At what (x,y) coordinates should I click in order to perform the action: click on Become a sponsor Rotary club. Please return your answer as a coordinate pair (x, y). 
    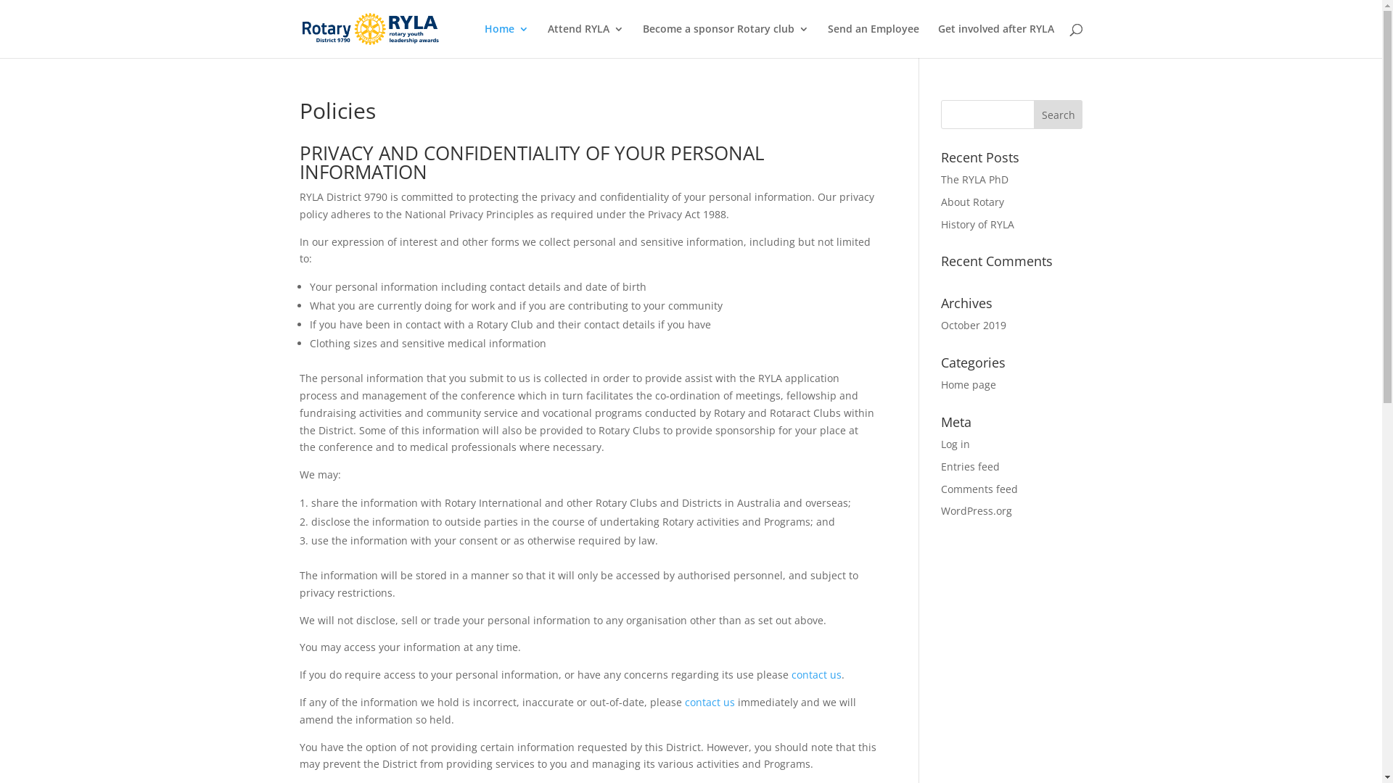
    Looking at the image, I should click on (726, 41).